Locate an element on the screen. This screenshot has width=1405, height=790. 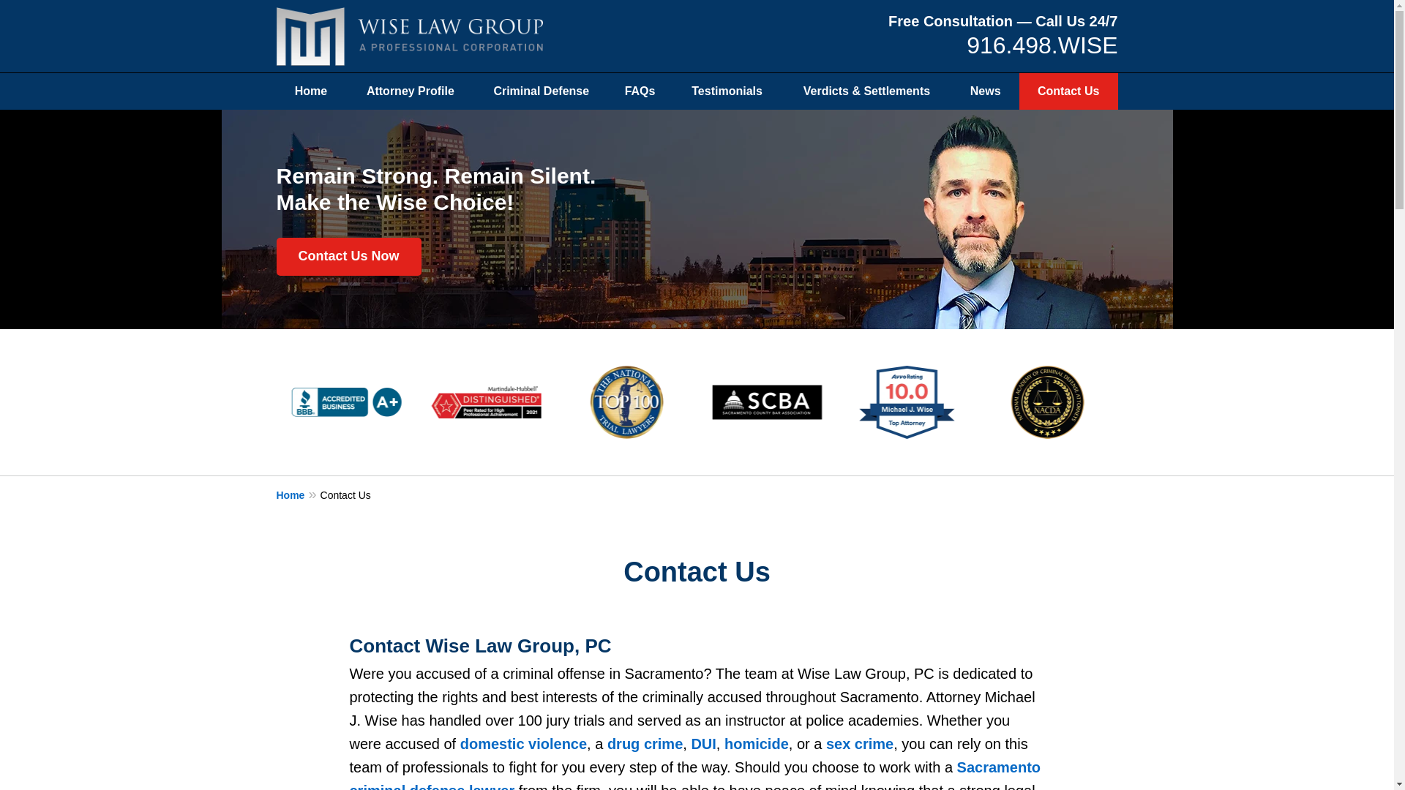
Sacramento criminal defense lawyer is located at coordinates (695, 774).